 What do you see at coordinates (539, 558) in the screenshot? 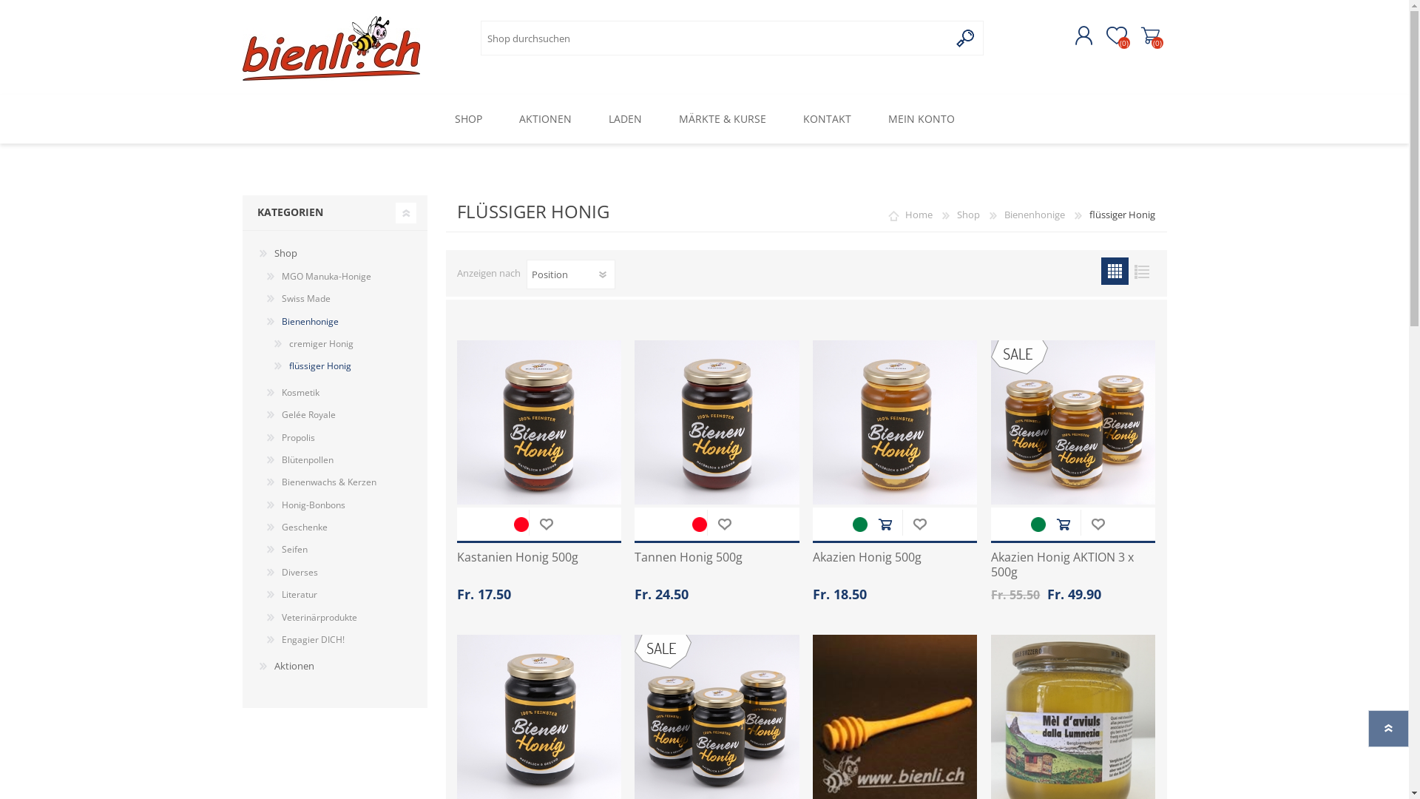
I see `Kastanien Honig 500g` at bounding box center [539, 558].